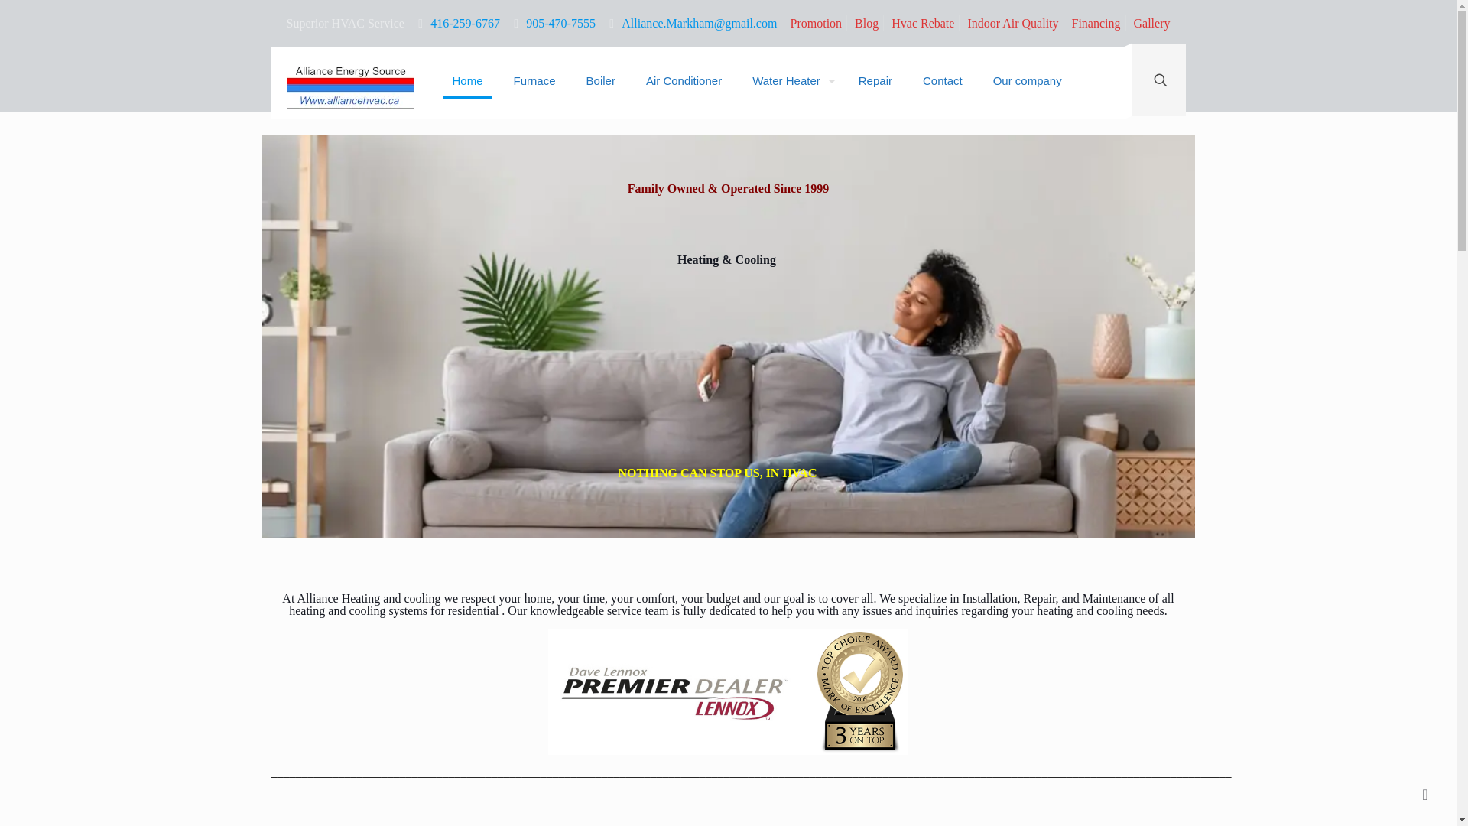 This screenshot has width=1468, height=826. What do you see at coordinates (866, 23) in the screenshot?
I see `Blog` at bounding box center [866, 23].